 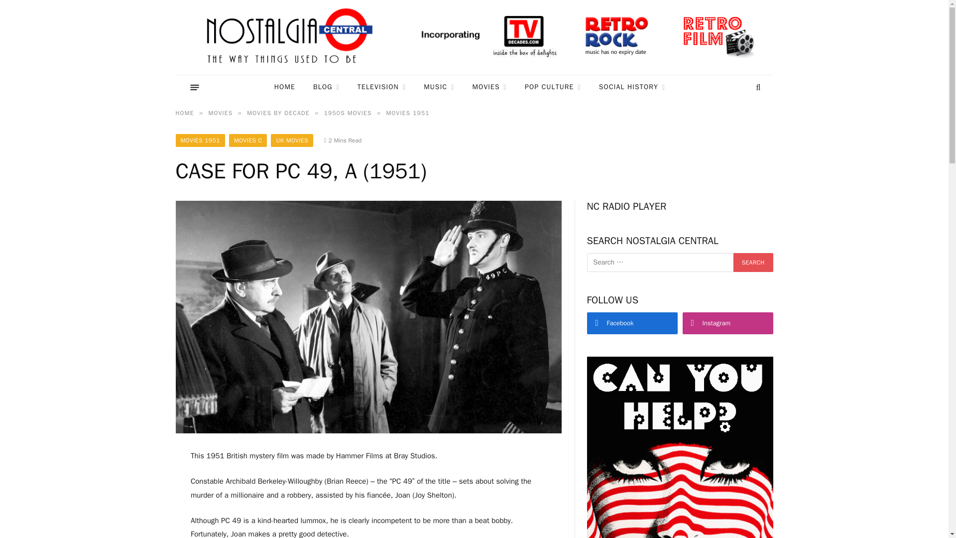 What do you see at coordinates (285, 87) in the screenshot?
I see `HOME` at bounding box center [285, 87].